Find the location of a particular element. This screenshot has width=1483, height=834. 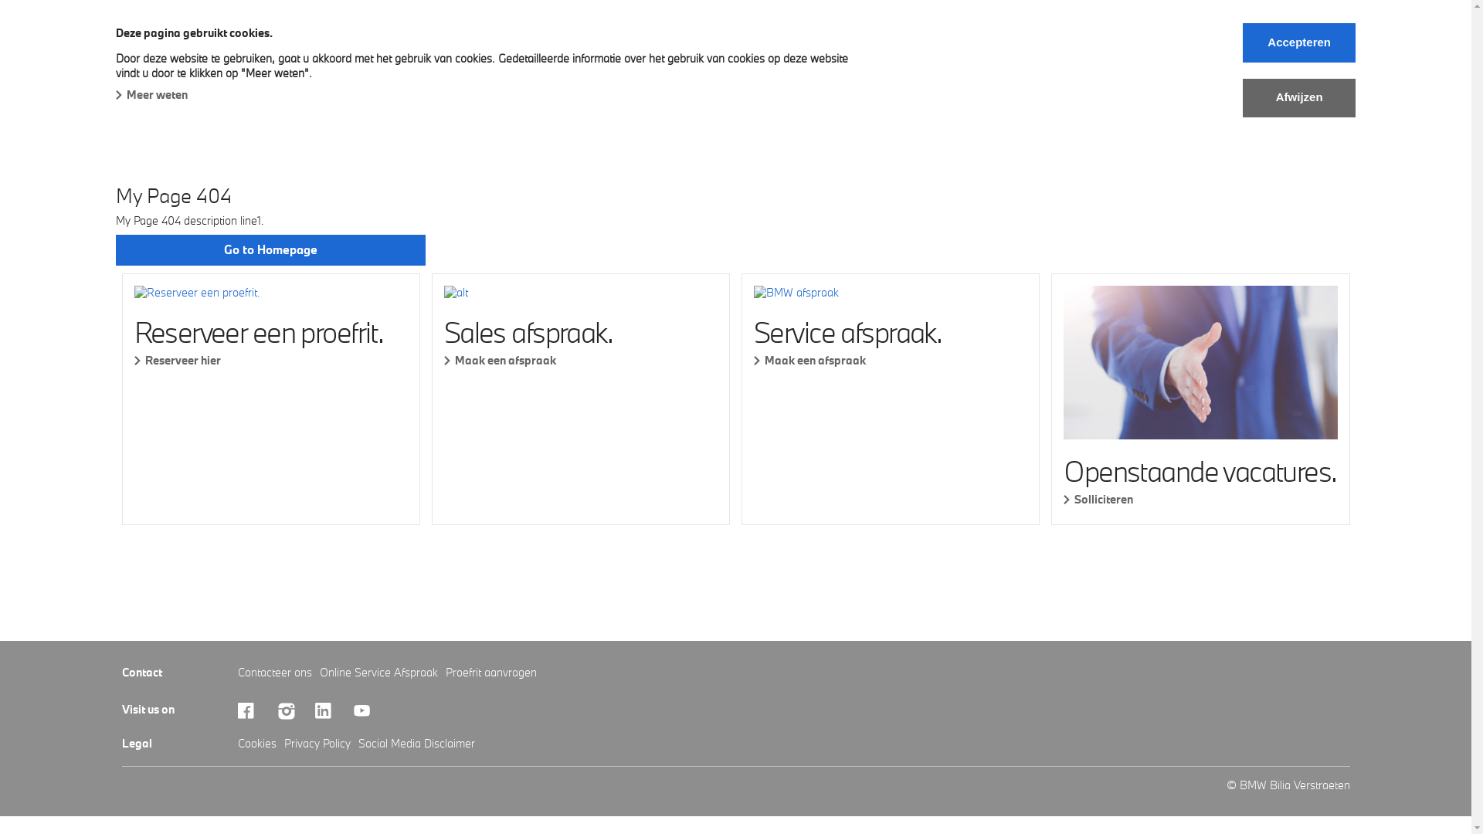

Go to Homepage is located at coordinates (270, 250).